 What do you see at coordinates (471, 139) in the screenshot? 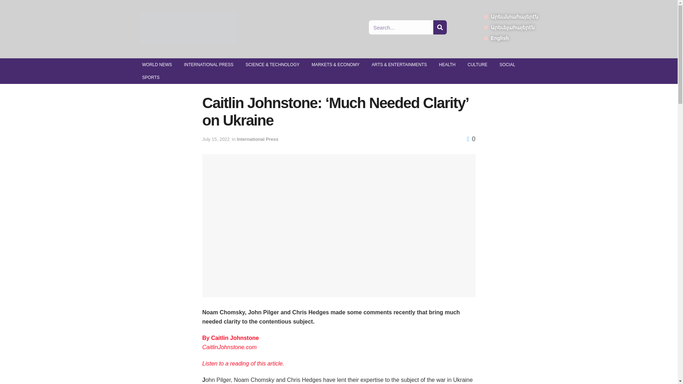
I see `0` at bounding box center [471, 139].